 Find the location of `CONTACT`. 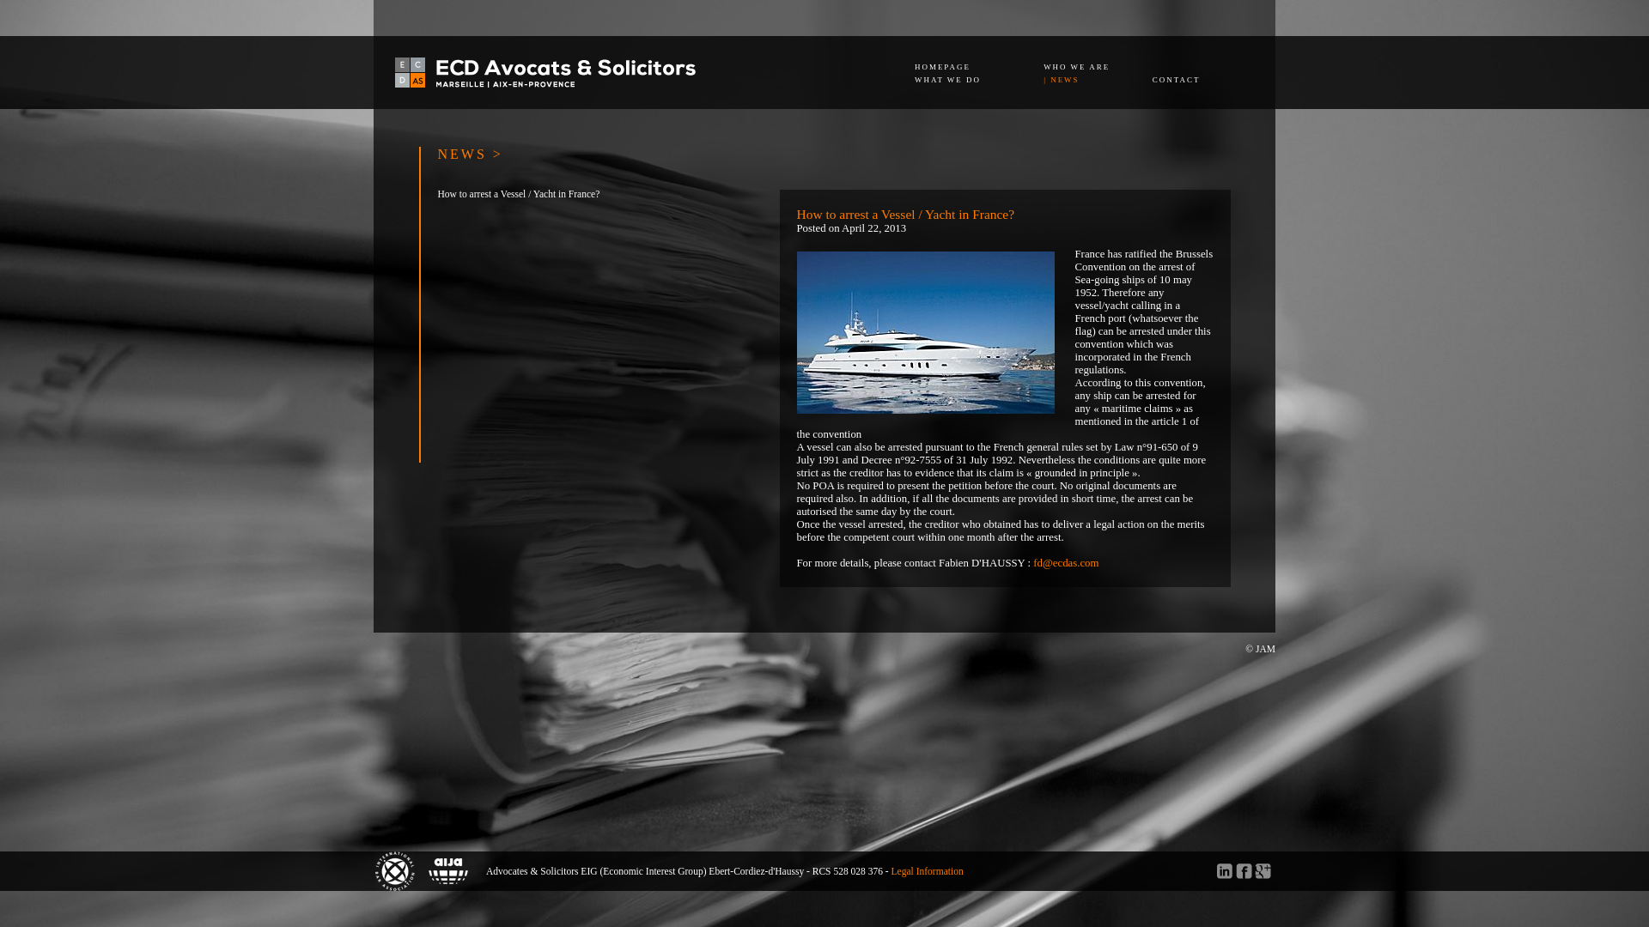

CONTACT is located at coordinates (1177, 79).